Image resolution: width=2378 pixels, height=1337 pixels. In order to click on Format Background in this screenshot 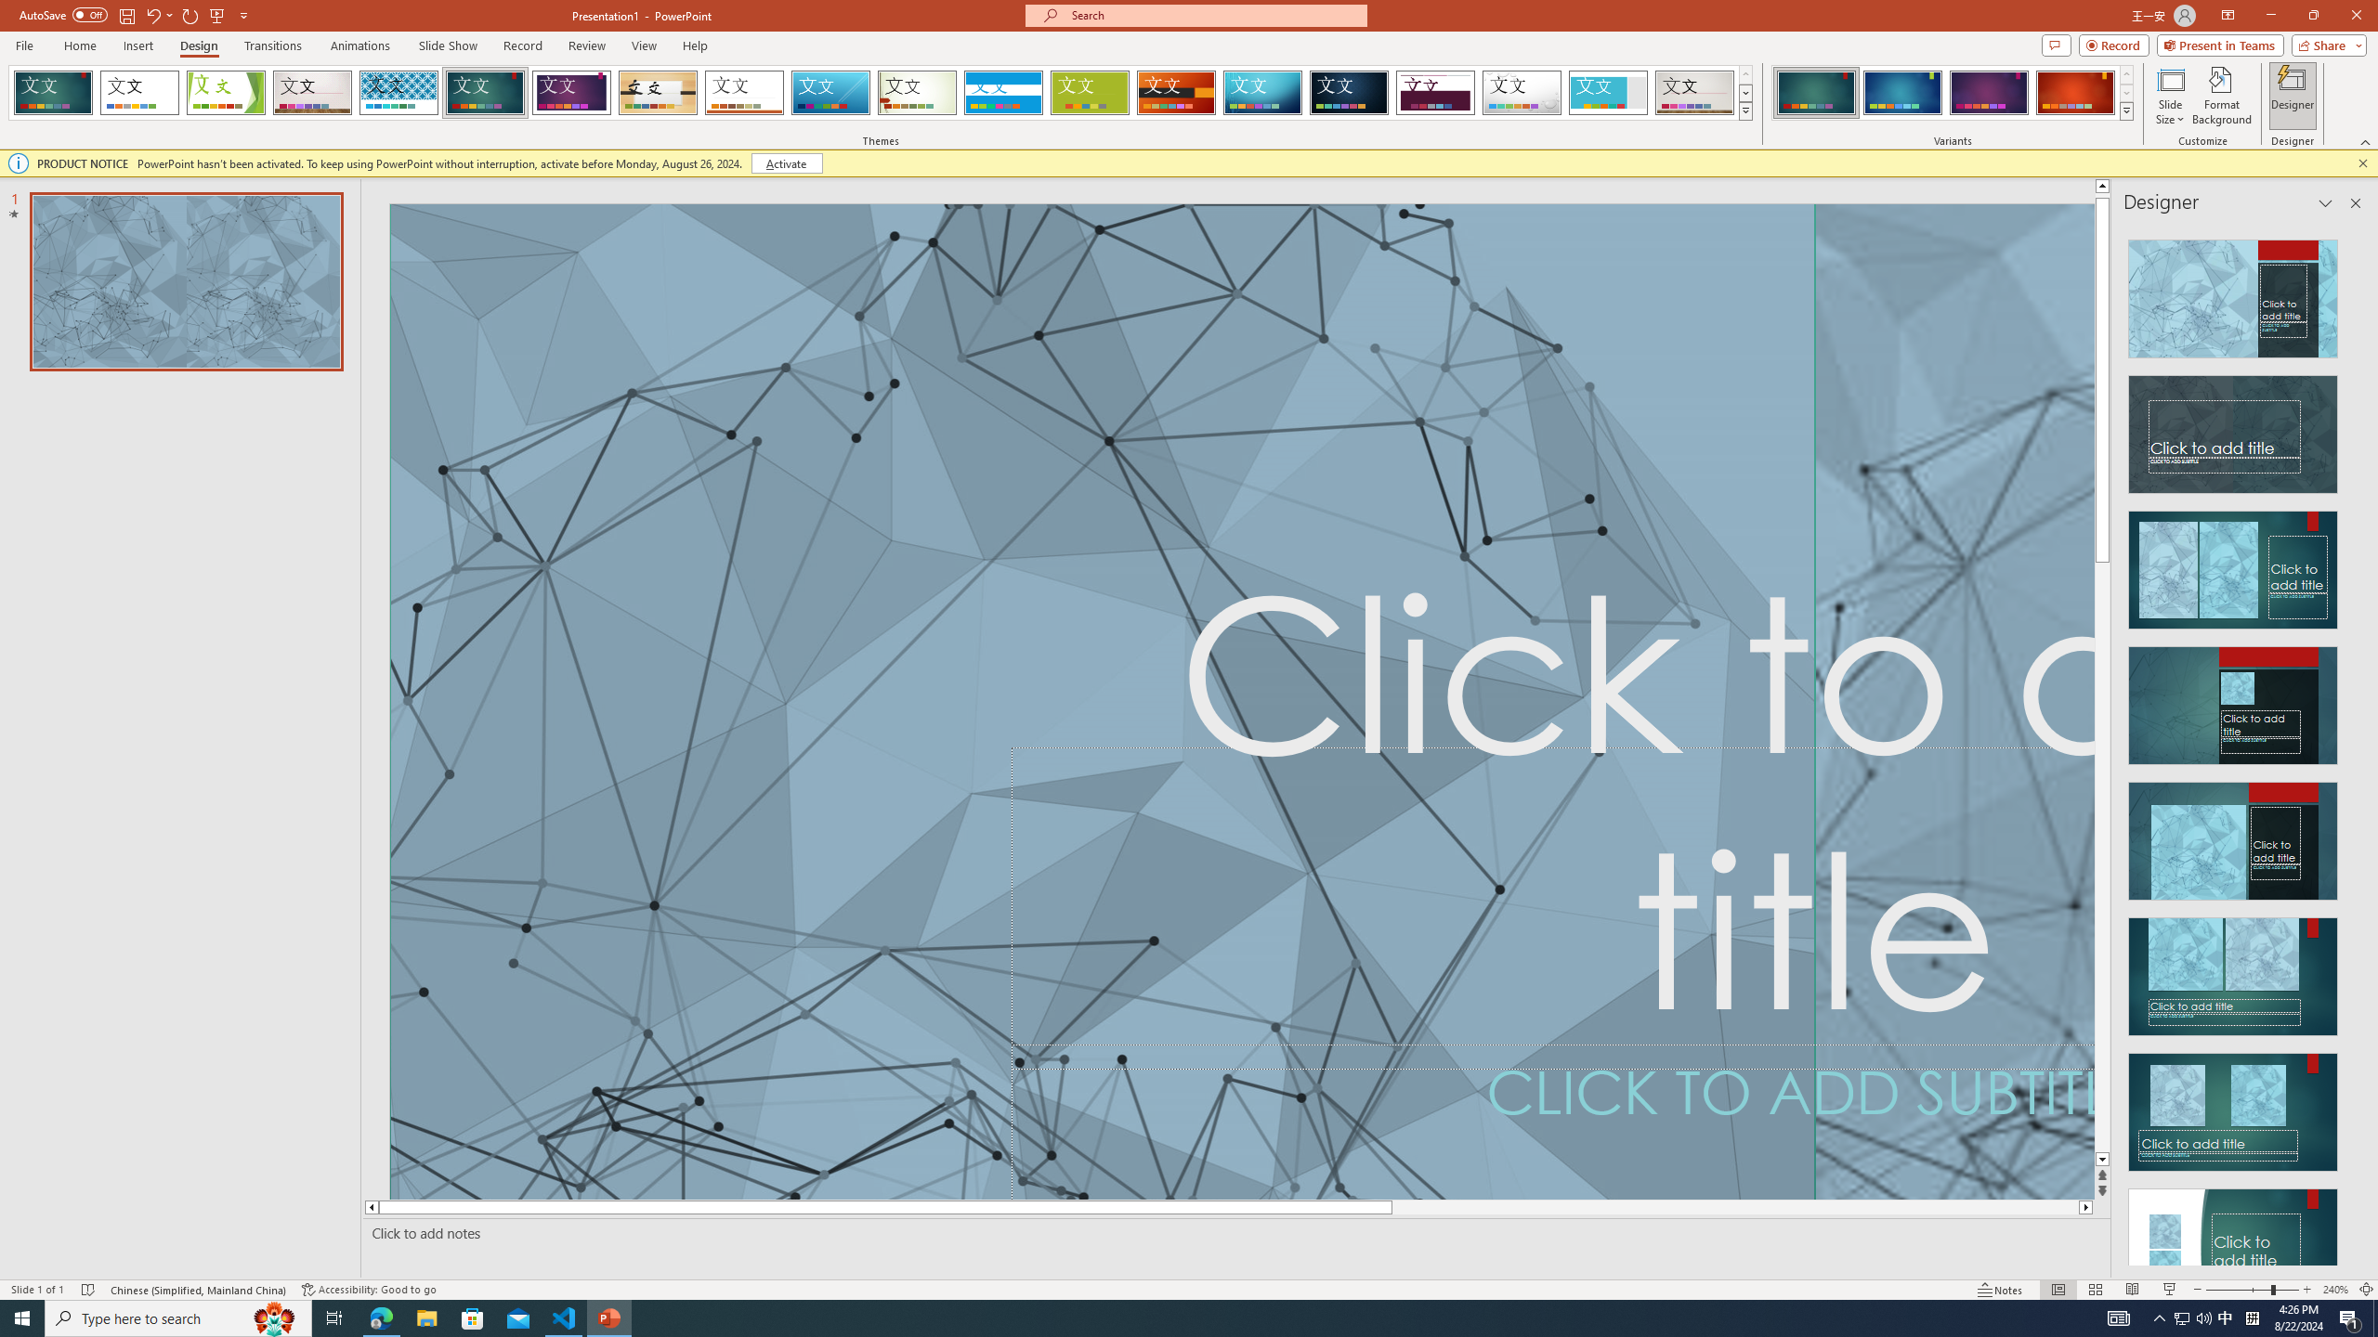, I will do `click(2222, 96)`.